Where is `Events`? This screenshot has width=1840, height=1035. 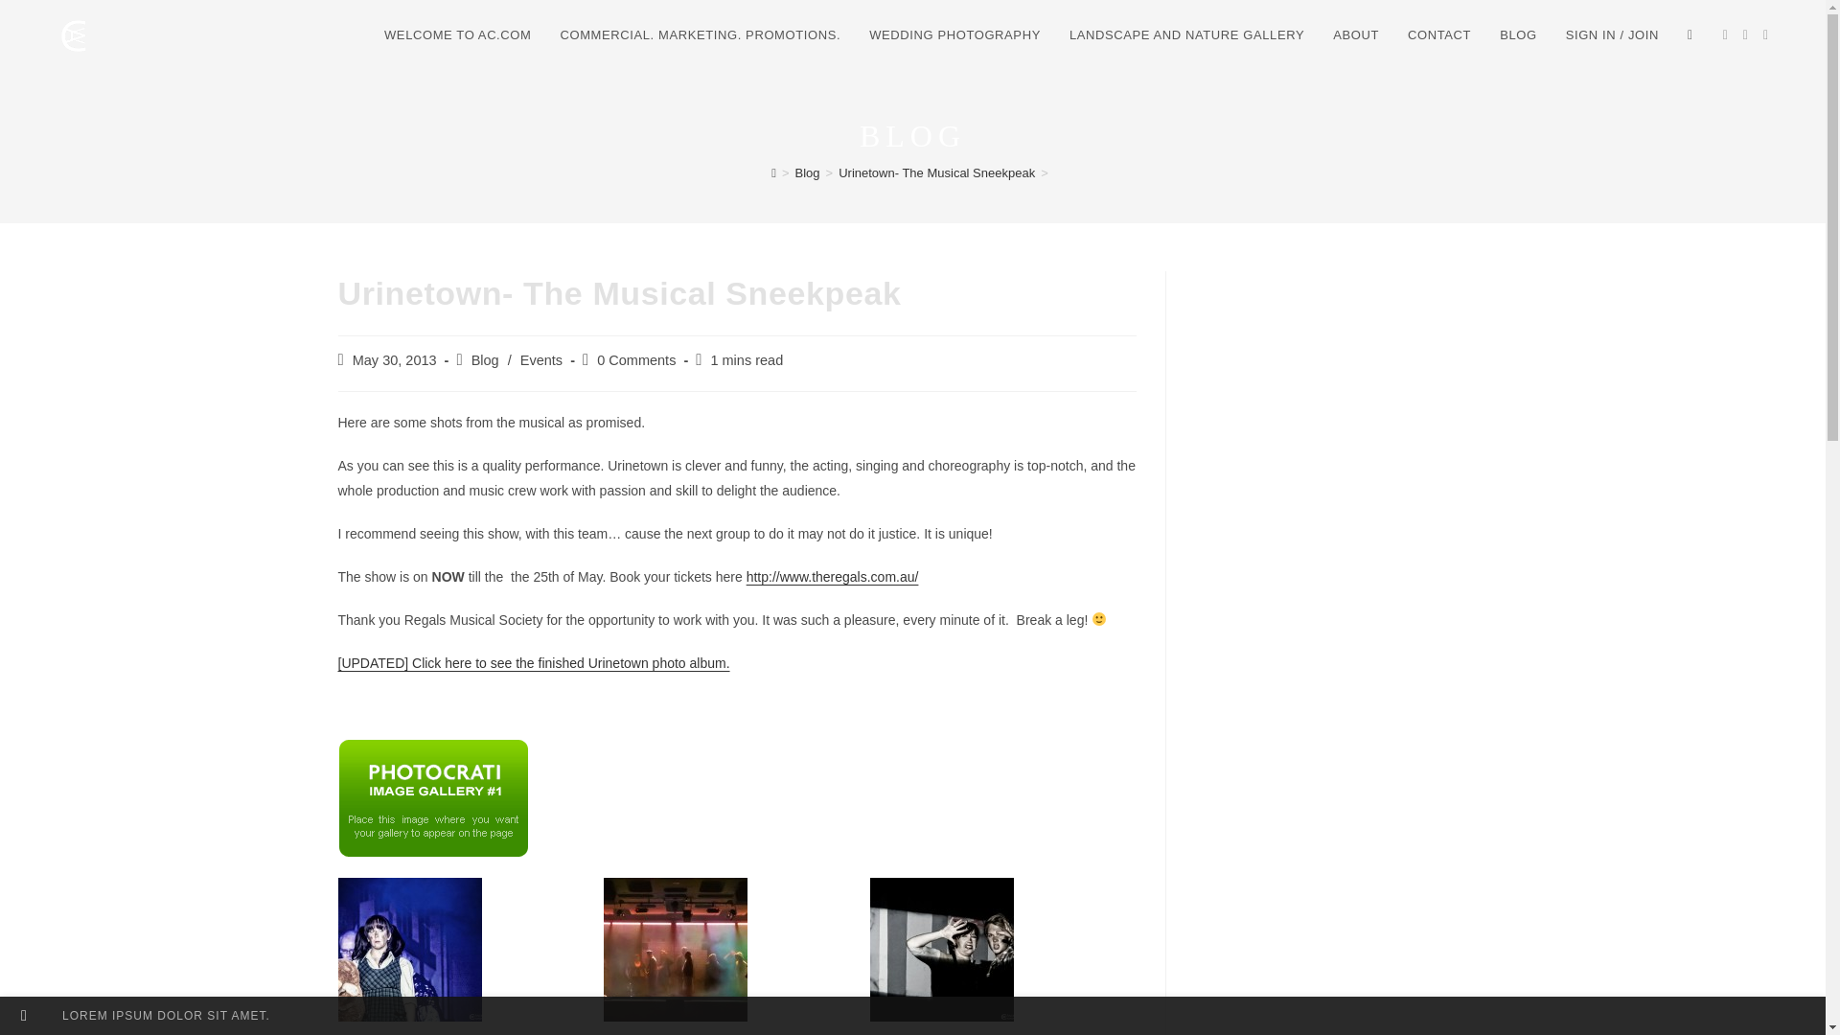
Events is located at coordinates (541, 360).